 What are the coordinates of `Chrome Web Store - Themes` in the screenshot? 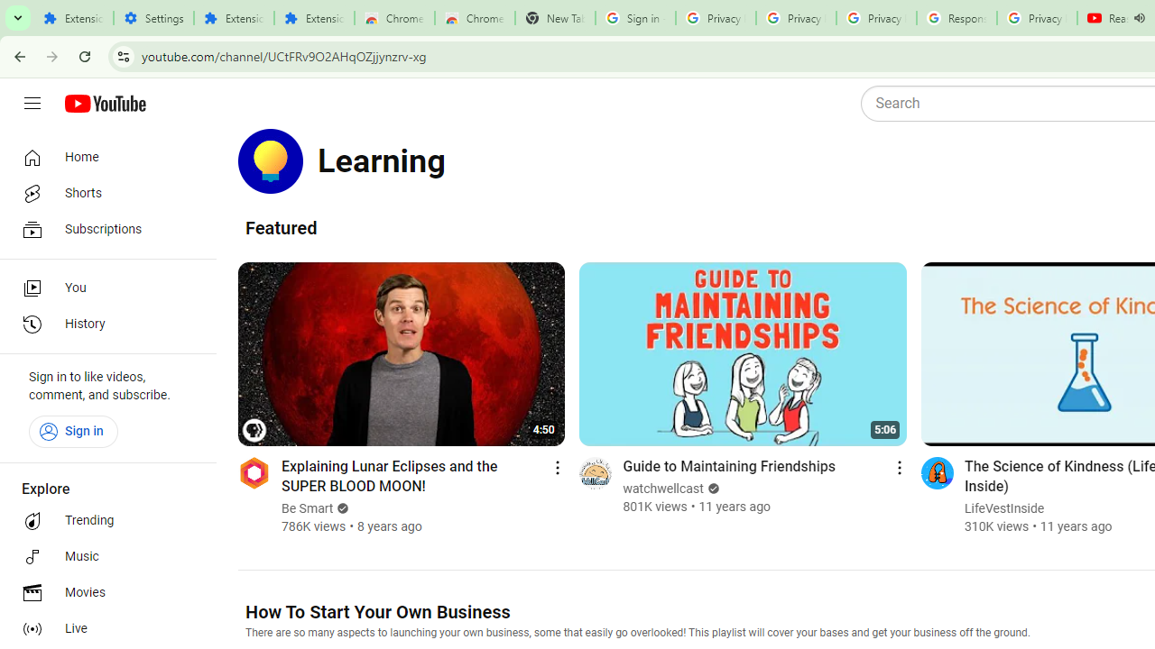 It's located at (475, 18).